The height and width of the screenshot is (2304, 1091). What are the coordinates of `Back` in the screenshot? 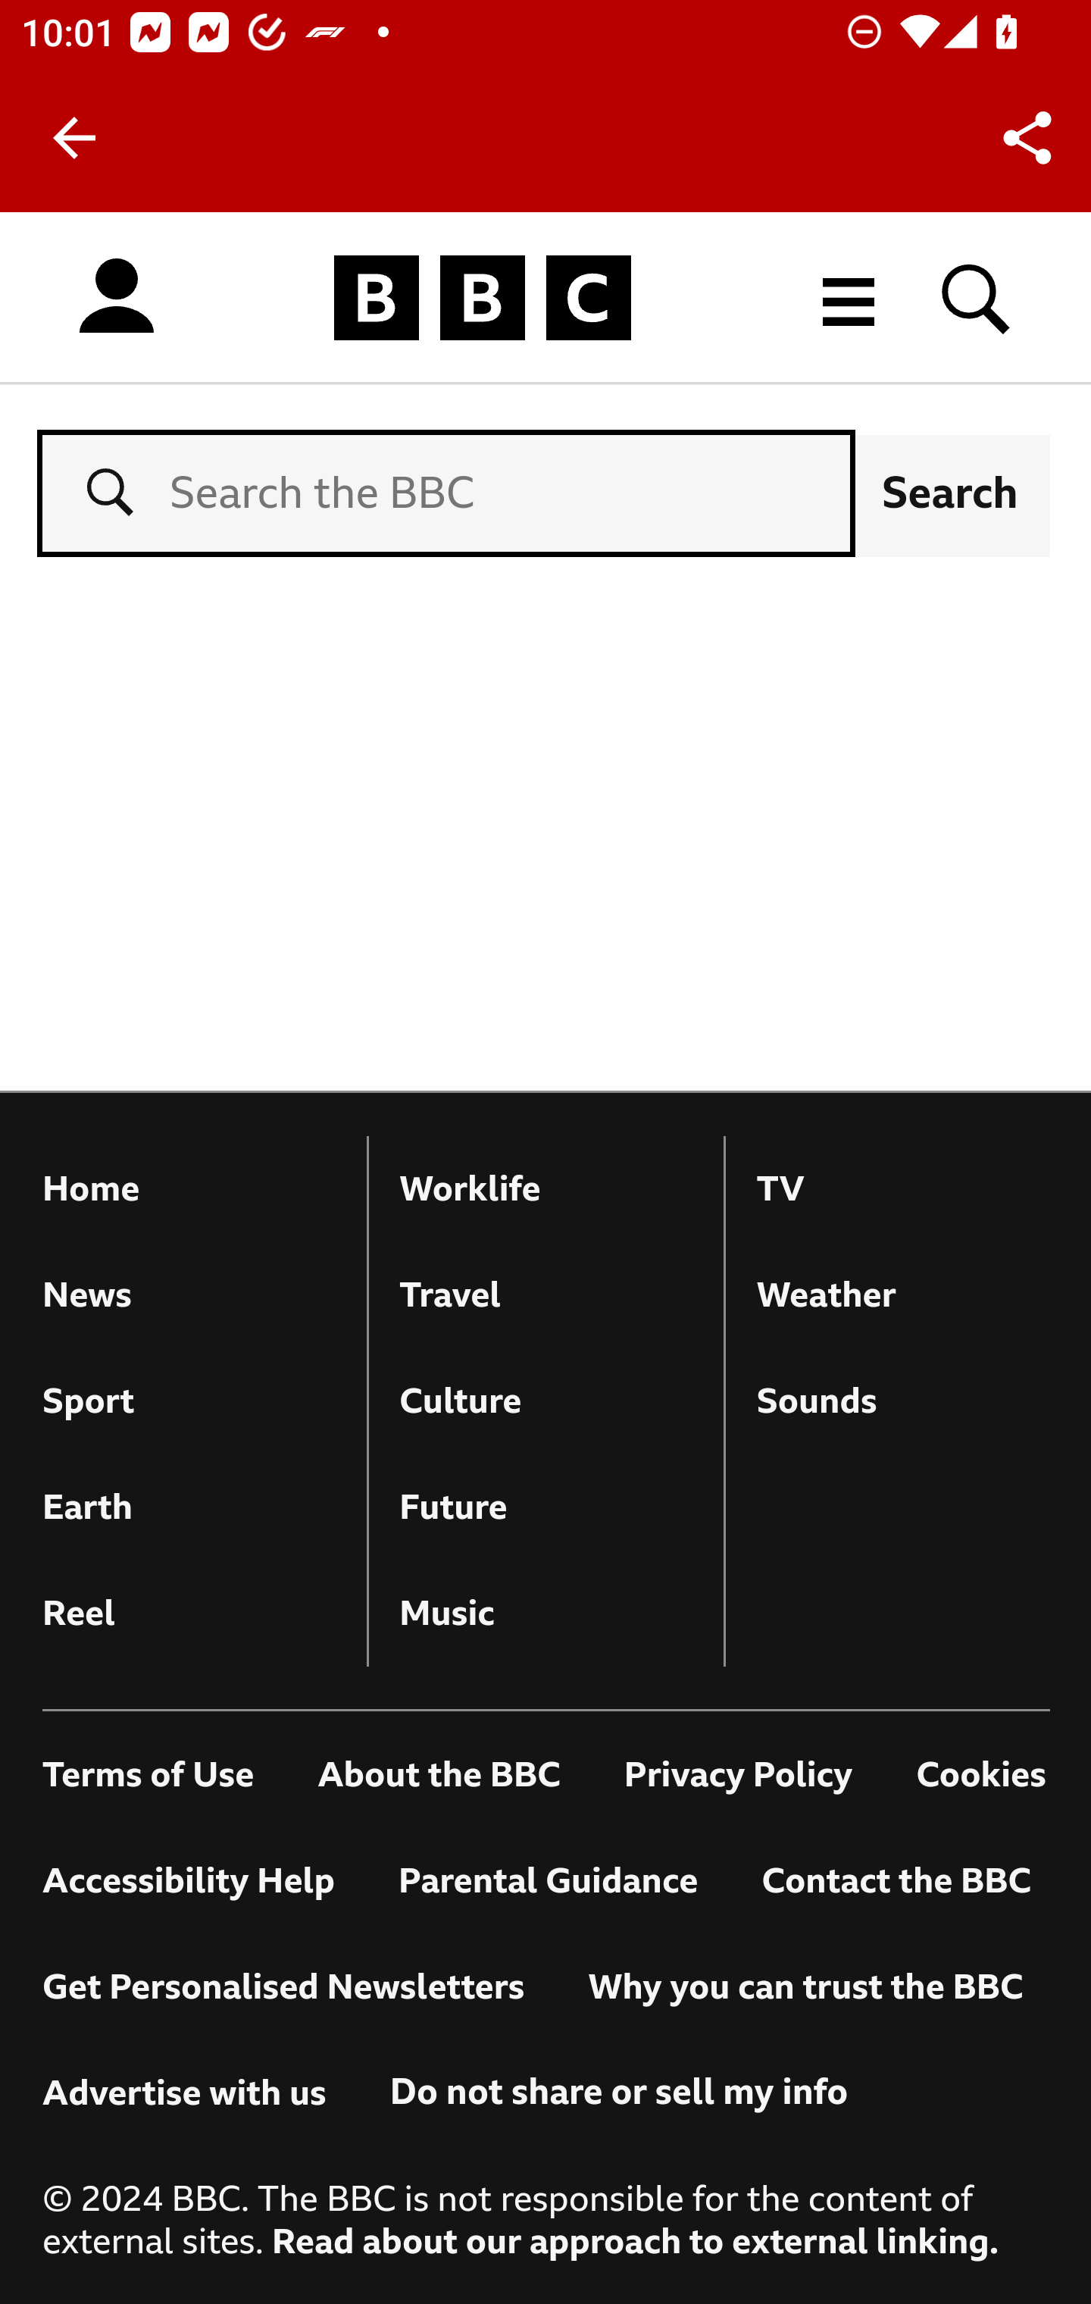 It's located at (74, 138).